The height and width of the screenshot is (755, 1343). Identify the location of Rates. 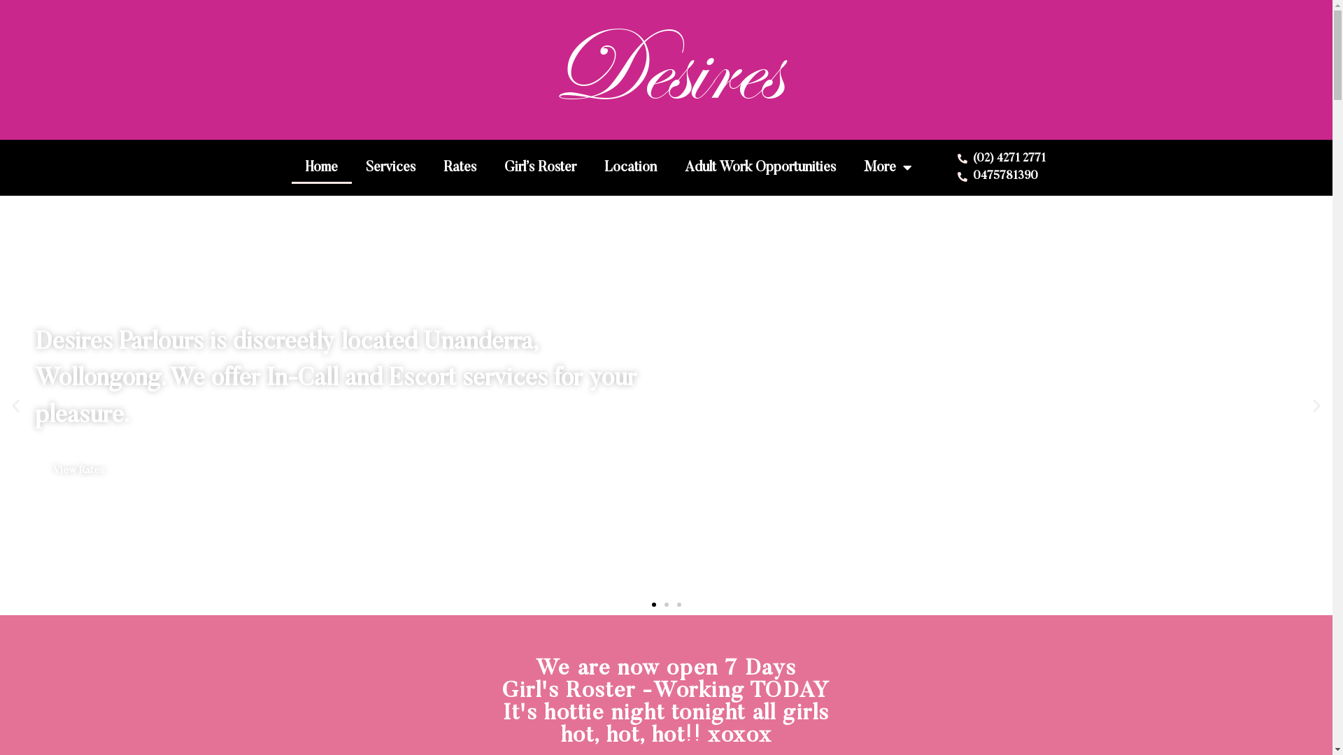
(460, 168).